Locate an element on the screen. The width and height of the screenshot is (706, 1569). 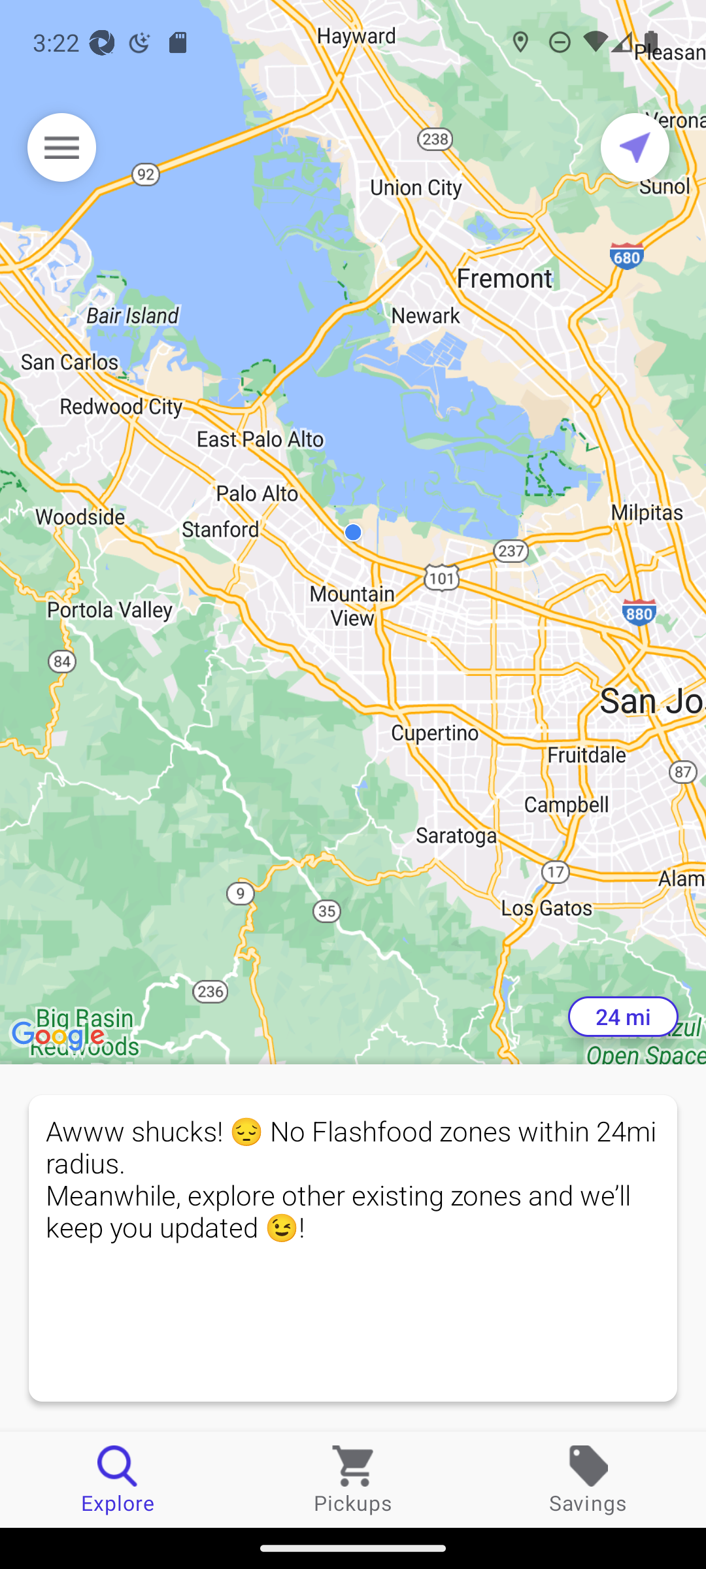
Savings is located at coordinates (588, 1479).